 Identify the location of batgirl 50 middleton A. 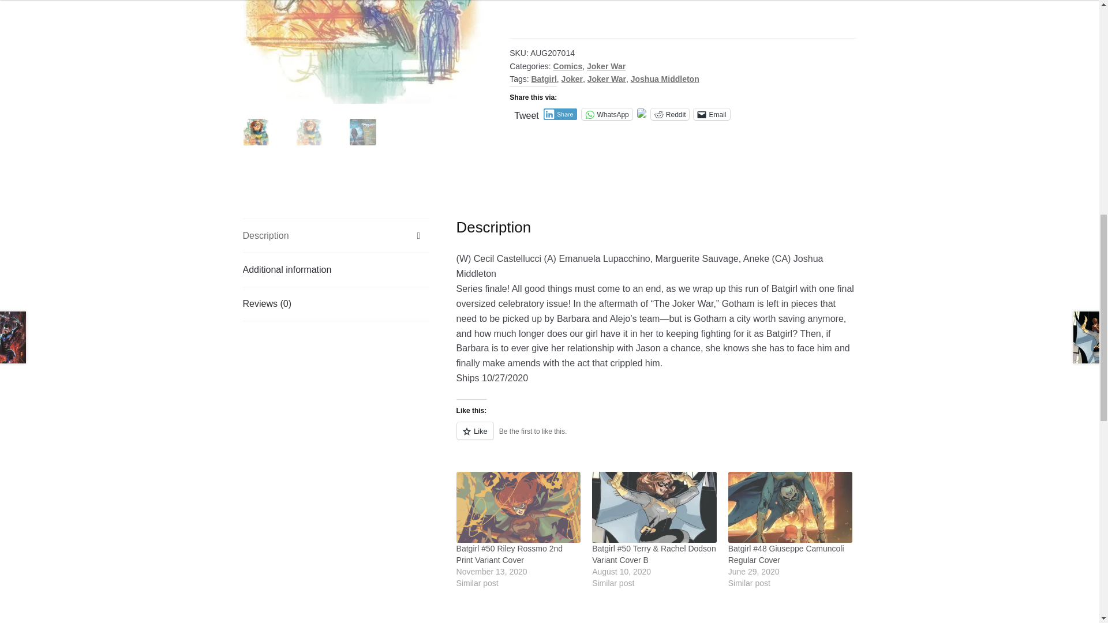
(603, 52).